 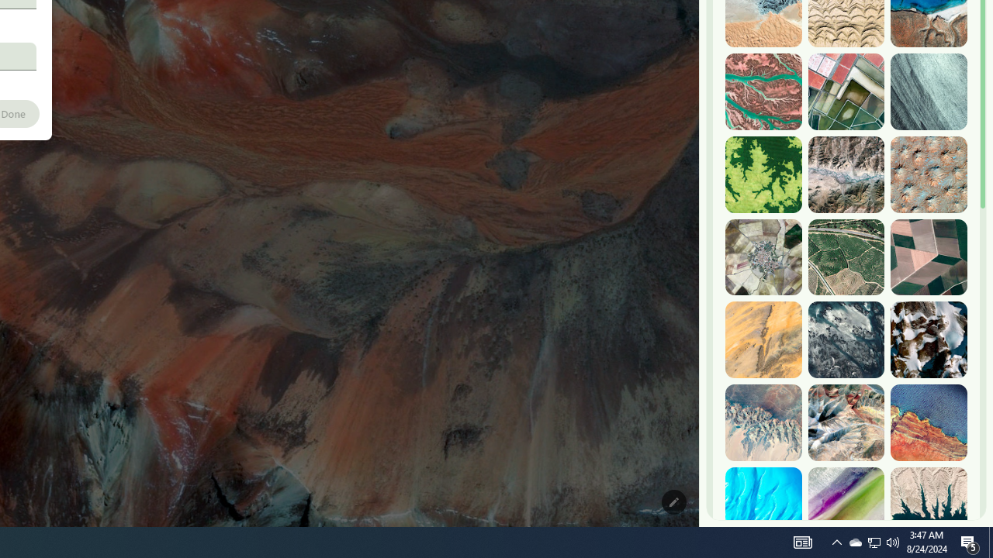 I want to click on Dekese, DR Congo, so click(x=763, y=174).